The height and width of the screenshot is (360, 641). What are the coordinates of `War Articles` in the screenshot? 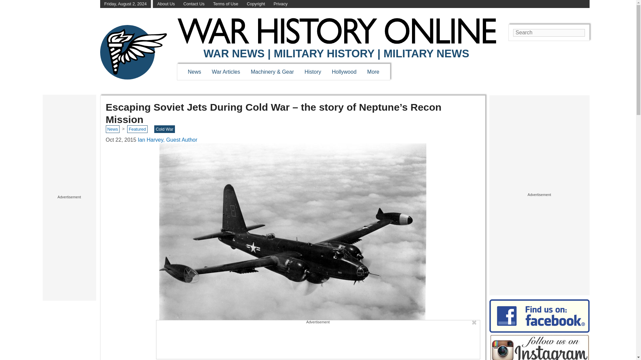 It's located at (226, 72).